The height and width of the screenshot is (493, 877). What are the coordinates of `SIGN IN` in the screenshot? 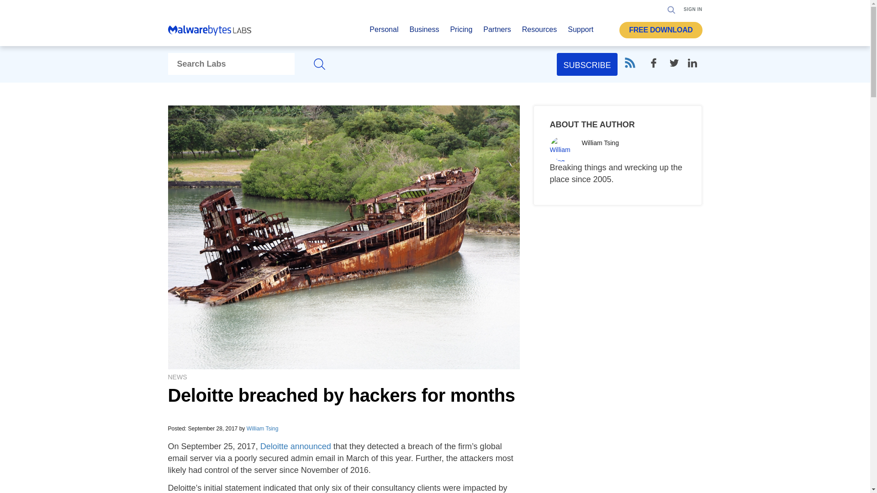 It's located at (693, 9).